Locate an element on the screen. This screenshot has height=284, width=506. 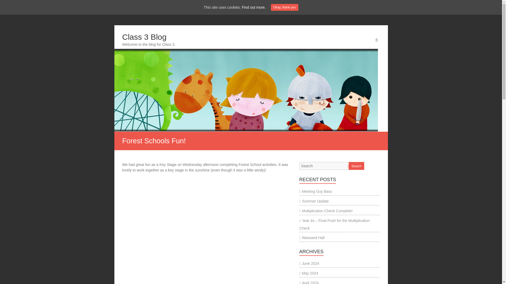
Search is located at coordinates (356, 166).